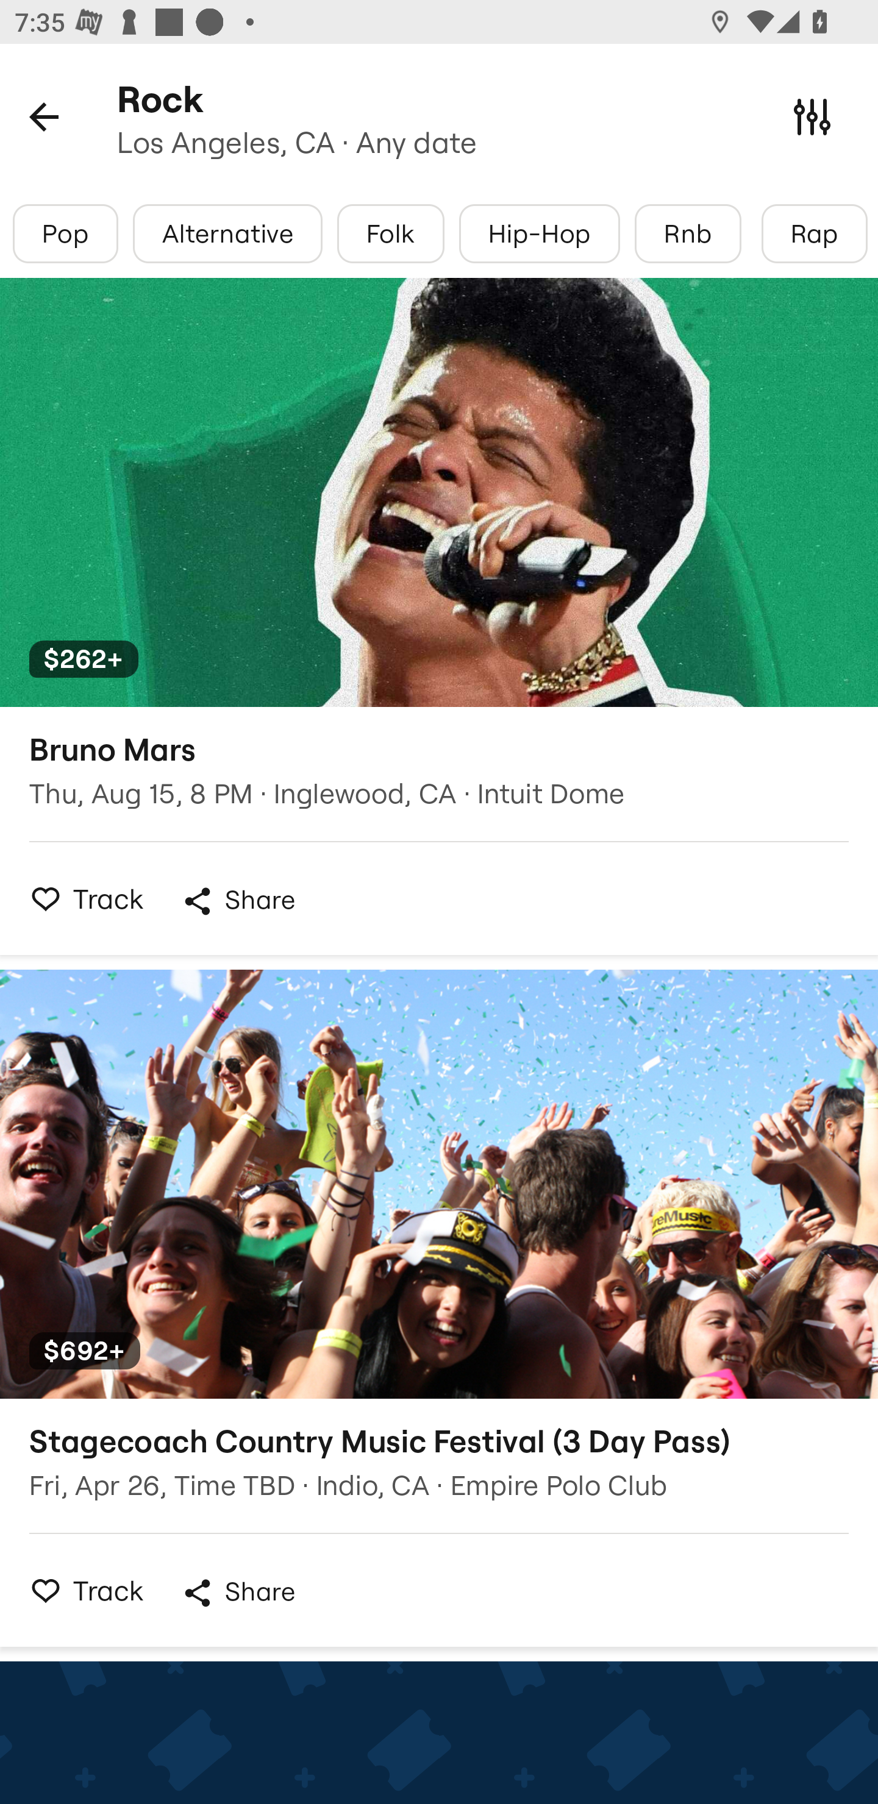 The image size is (878, 1804). Describe the element at coordinates (814, 233) in the screenshot. I see `Rap` at that location.